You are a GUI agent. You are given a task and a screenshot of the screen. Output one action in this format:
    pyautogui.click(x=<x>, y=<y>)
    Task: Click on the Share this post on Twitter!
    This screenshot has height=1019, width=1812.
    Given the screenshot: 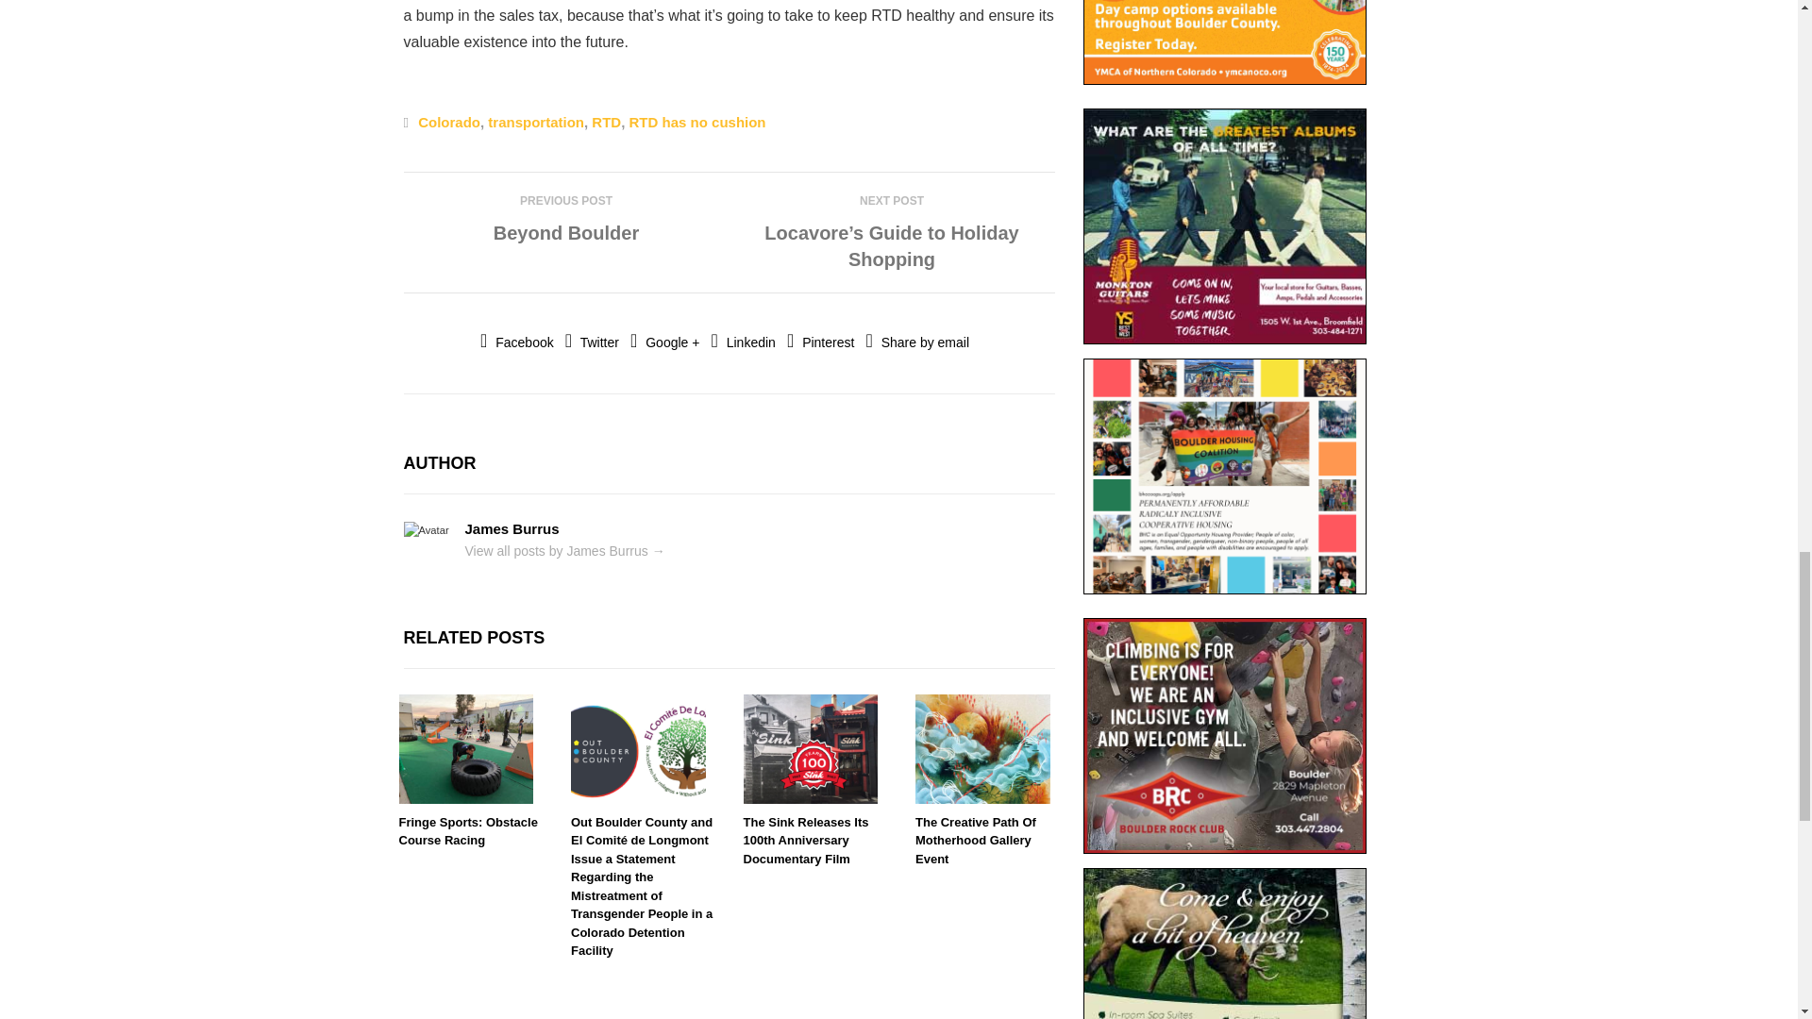 What is the action you would take?
    pyautogui.click(x=593, y=342)
    